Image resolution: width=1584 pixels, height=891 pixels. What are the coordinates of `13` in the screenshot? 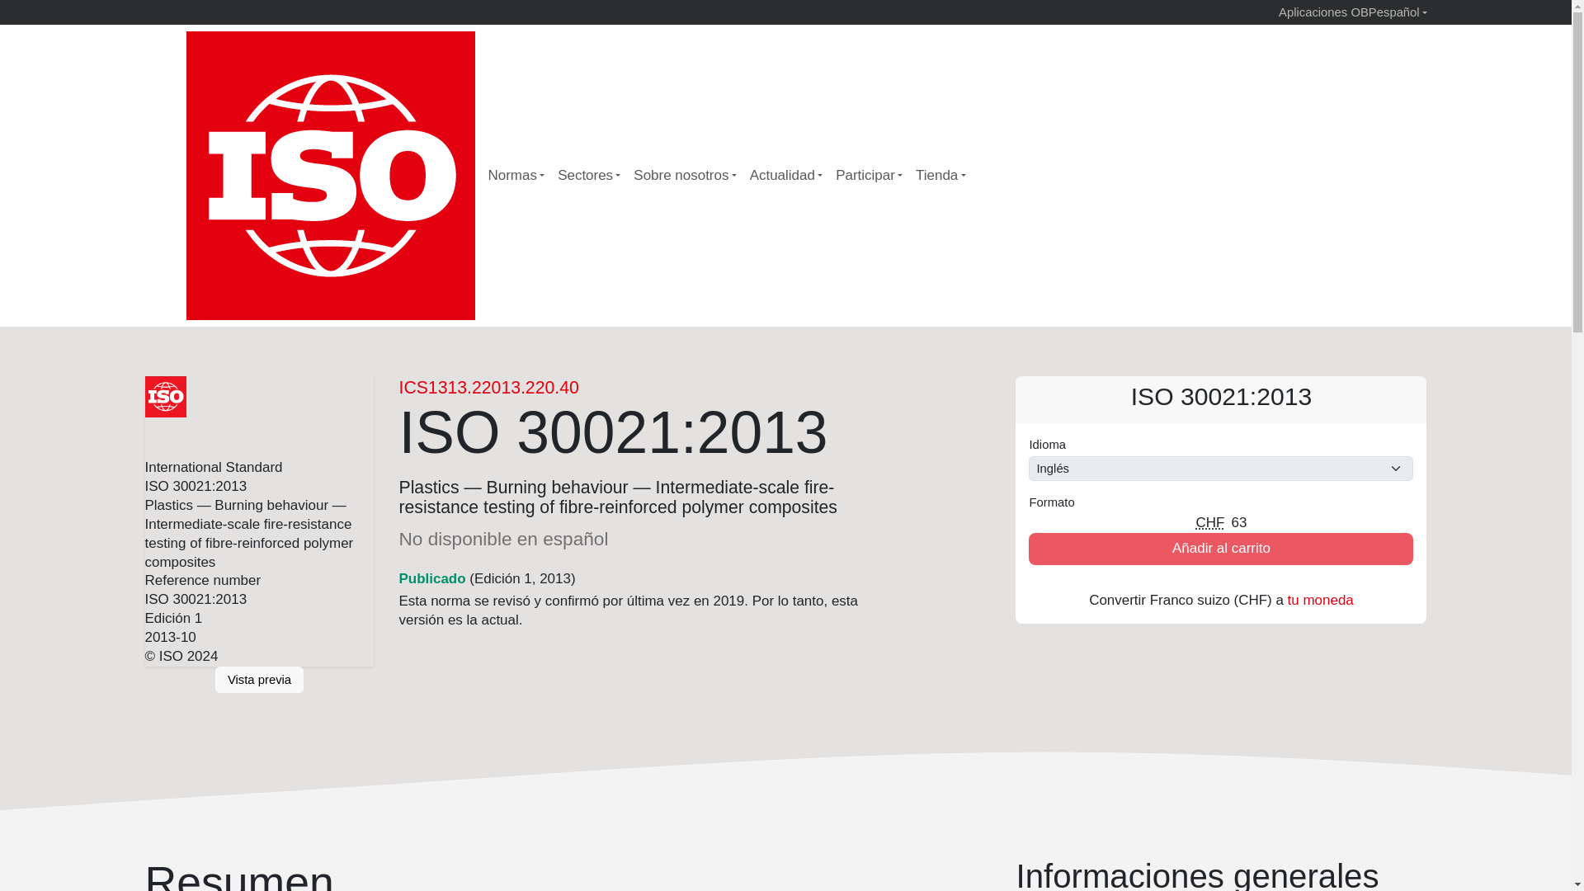 It's located at (437, 386).